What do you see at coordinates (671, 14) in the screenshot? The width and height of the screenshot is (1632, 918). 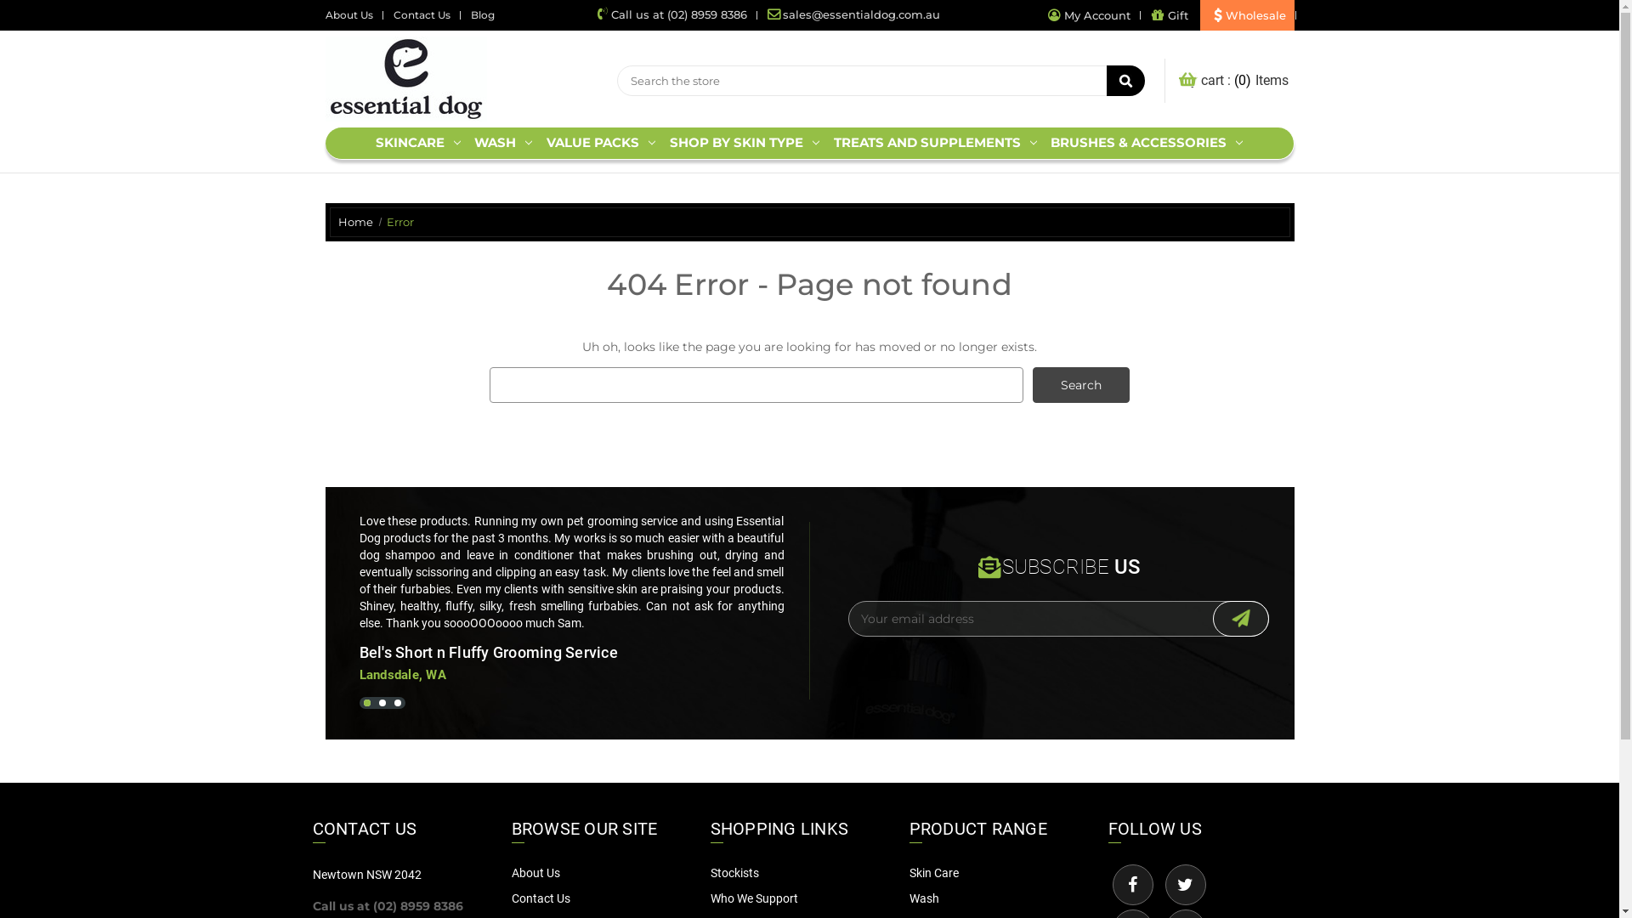 I see `Call us at (02) 8959 8386` at bounding box center [671, 14].